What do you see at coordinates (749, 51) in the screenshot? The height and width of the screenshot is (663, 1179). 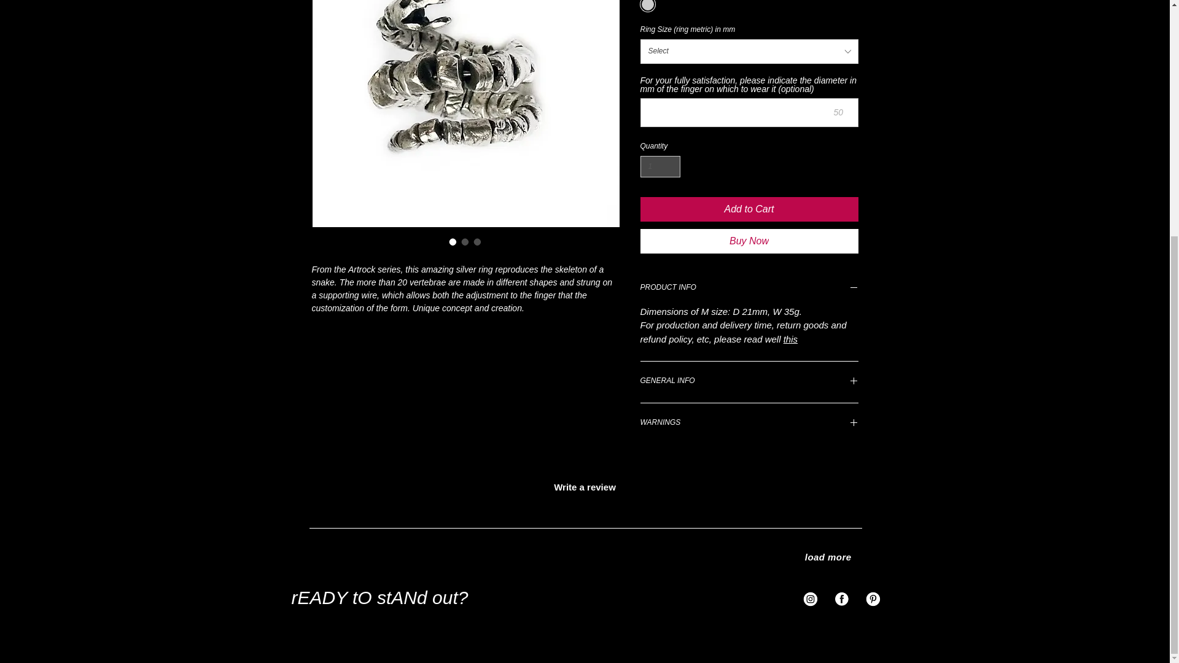 I see `Select` at bounding box center [749, 51].